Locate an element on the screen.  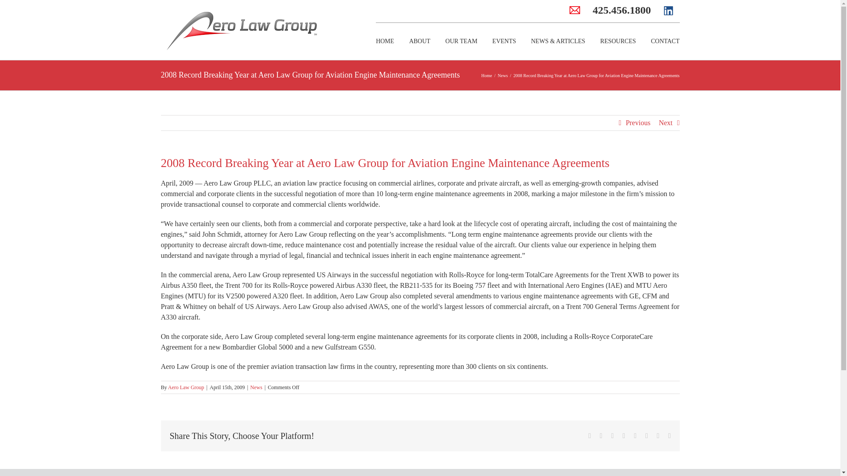
RESOURCES is located at coordinates (618, 41).